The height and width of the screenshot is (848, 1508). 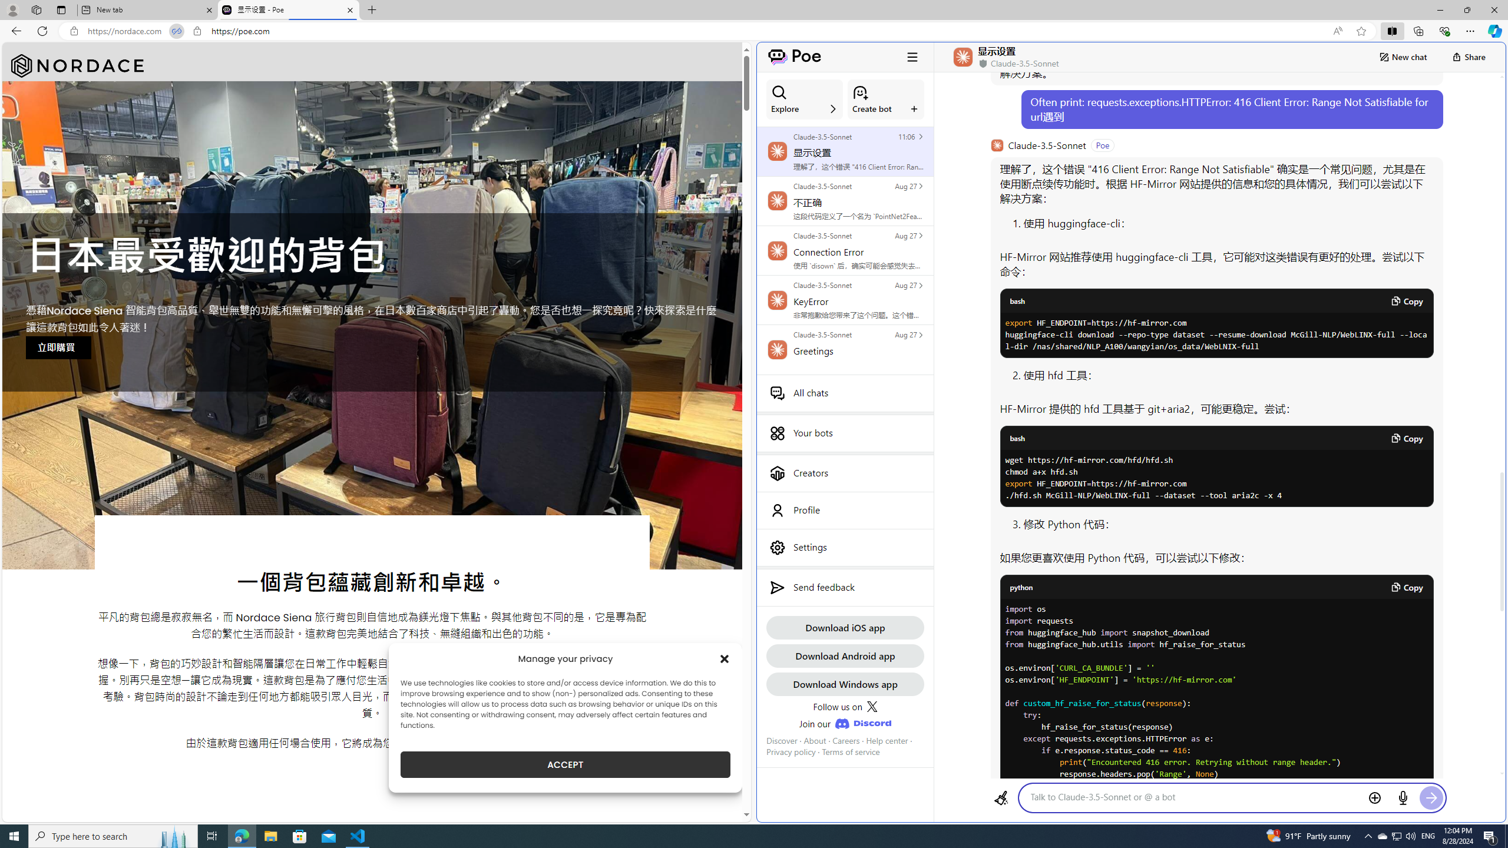 What do you see at coordinates (920, 334) in the screenshot?
I see `Class: ChatHistoryListItem_chevronIcon__zJZSN` at bounding box center [920, 334].